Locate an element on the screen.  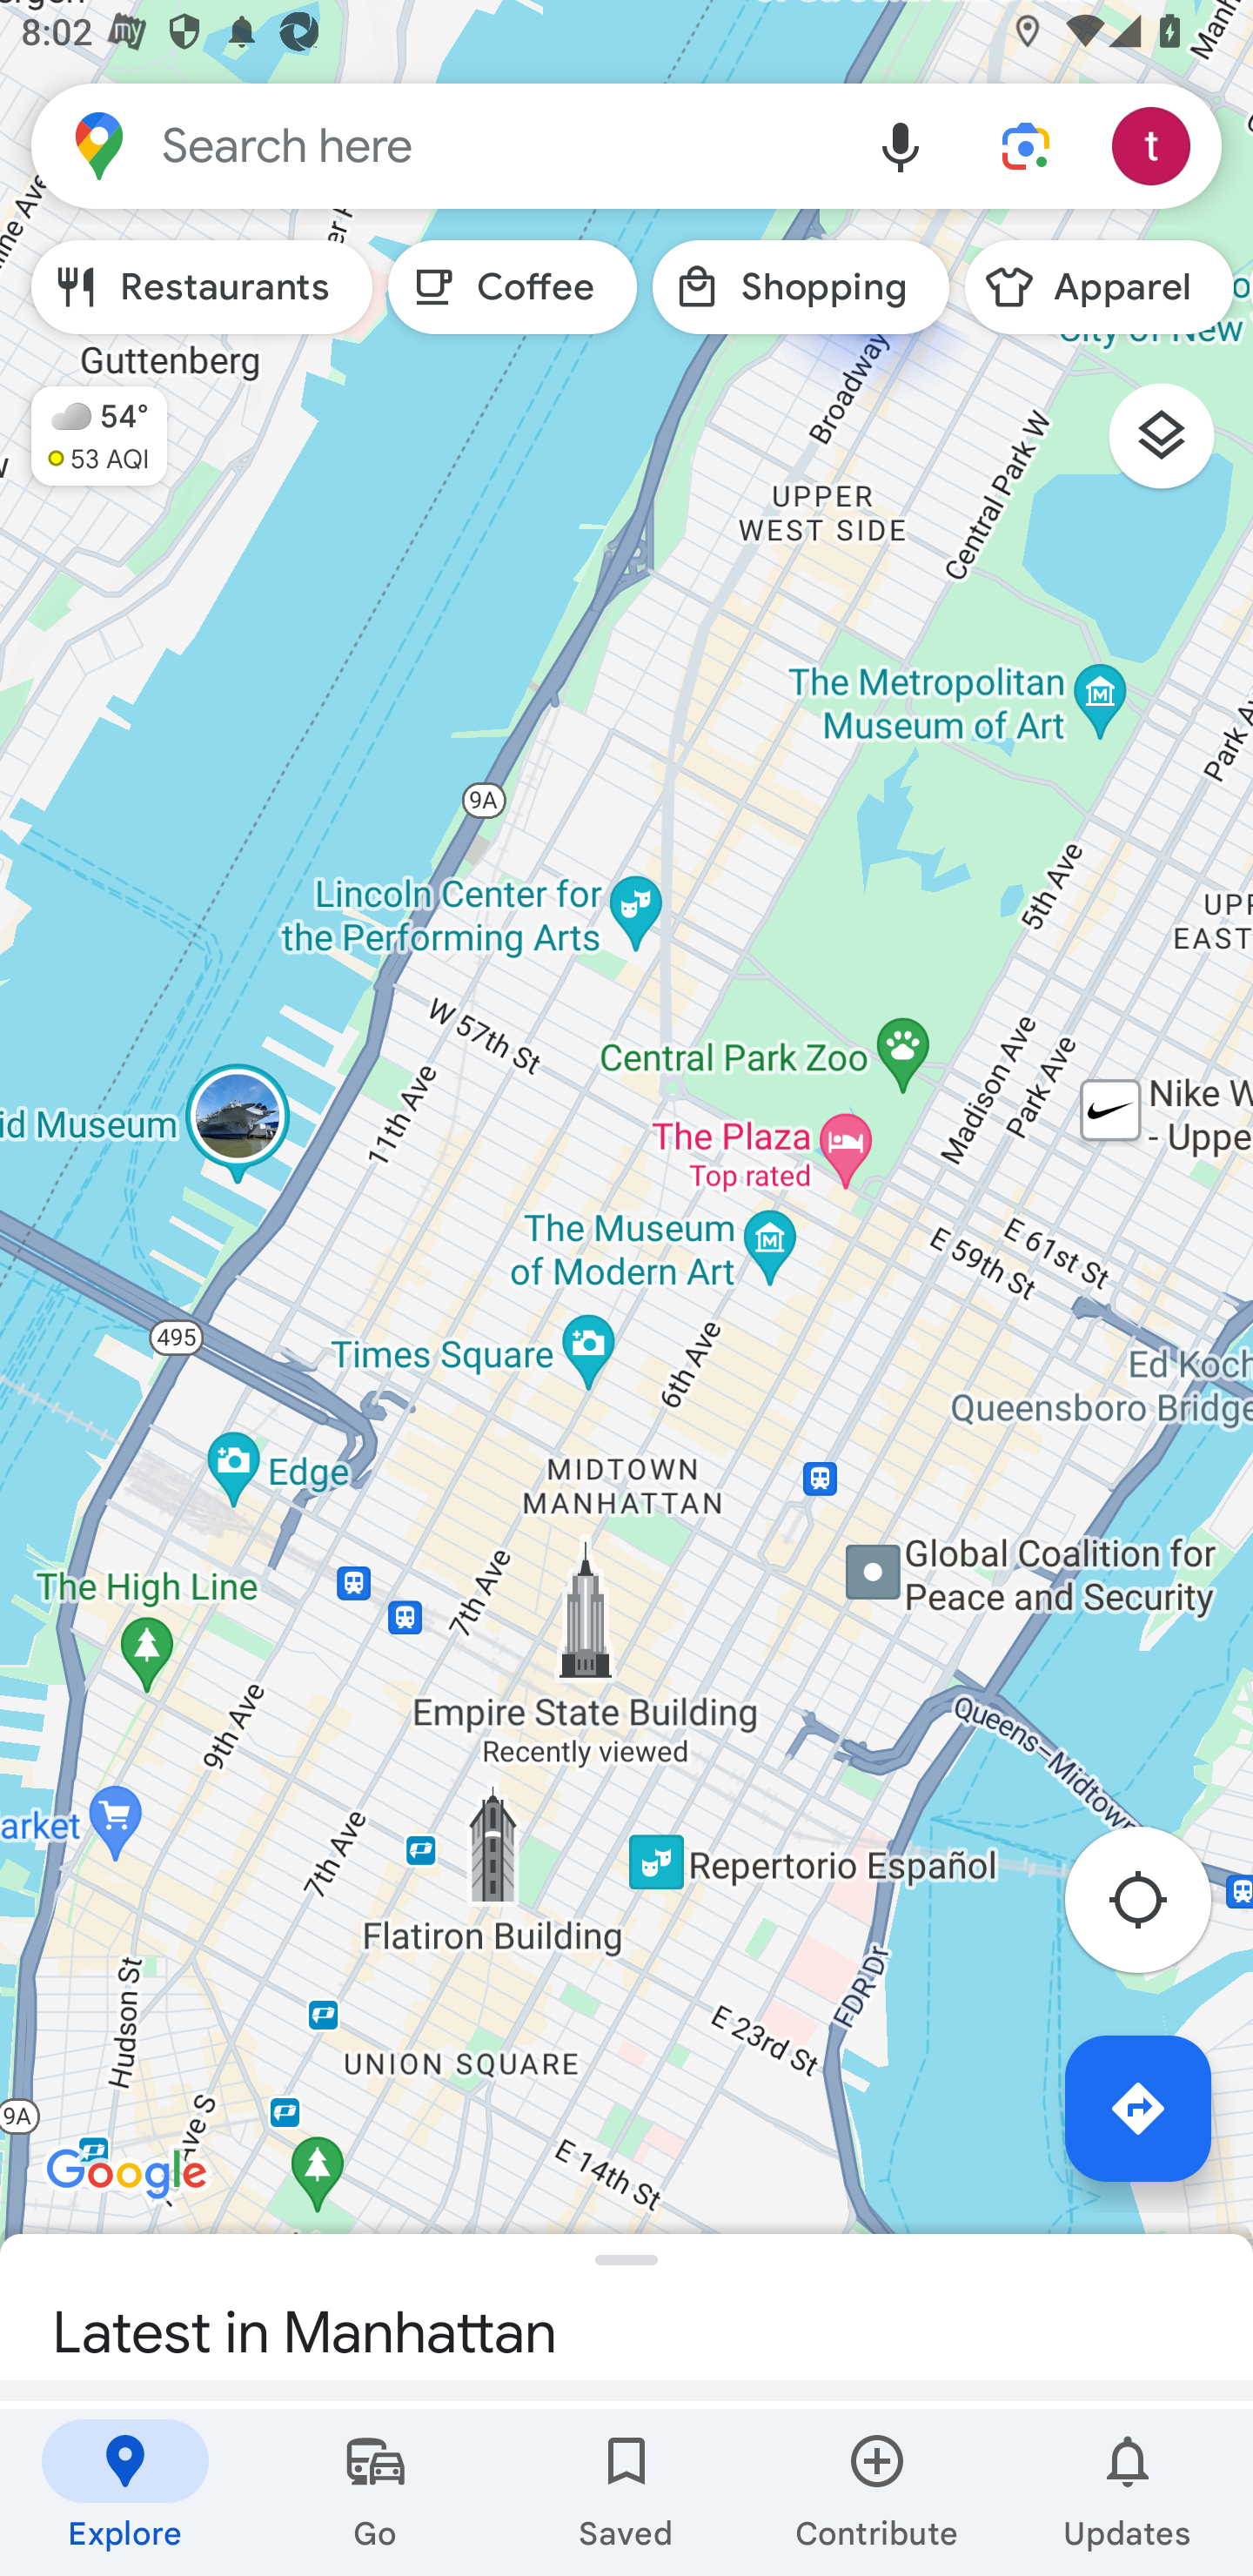
Directions is located at coordinates (1138, 2108).